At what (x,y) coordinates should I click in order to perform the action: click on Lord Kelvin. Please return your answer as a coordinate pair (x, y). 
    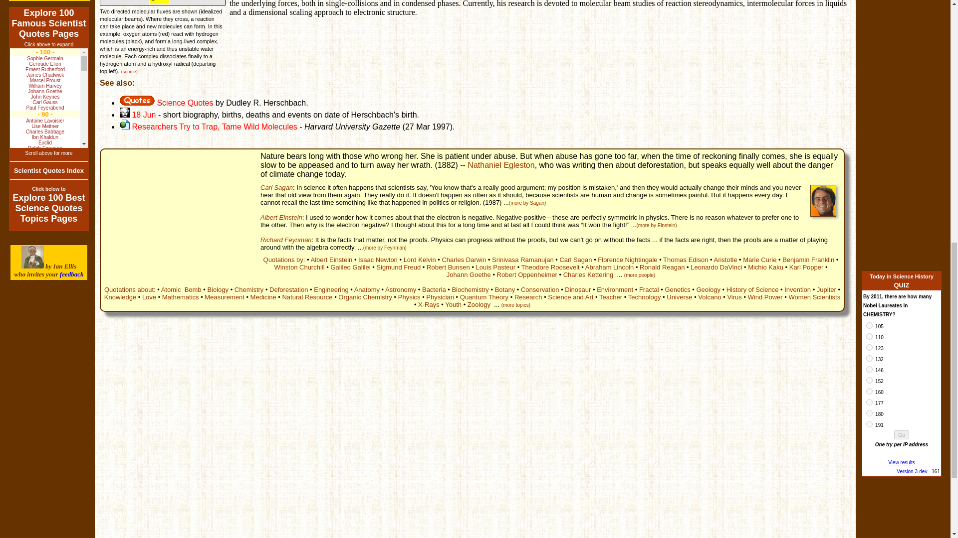
    Looking at the image, I should click on (419, 260).